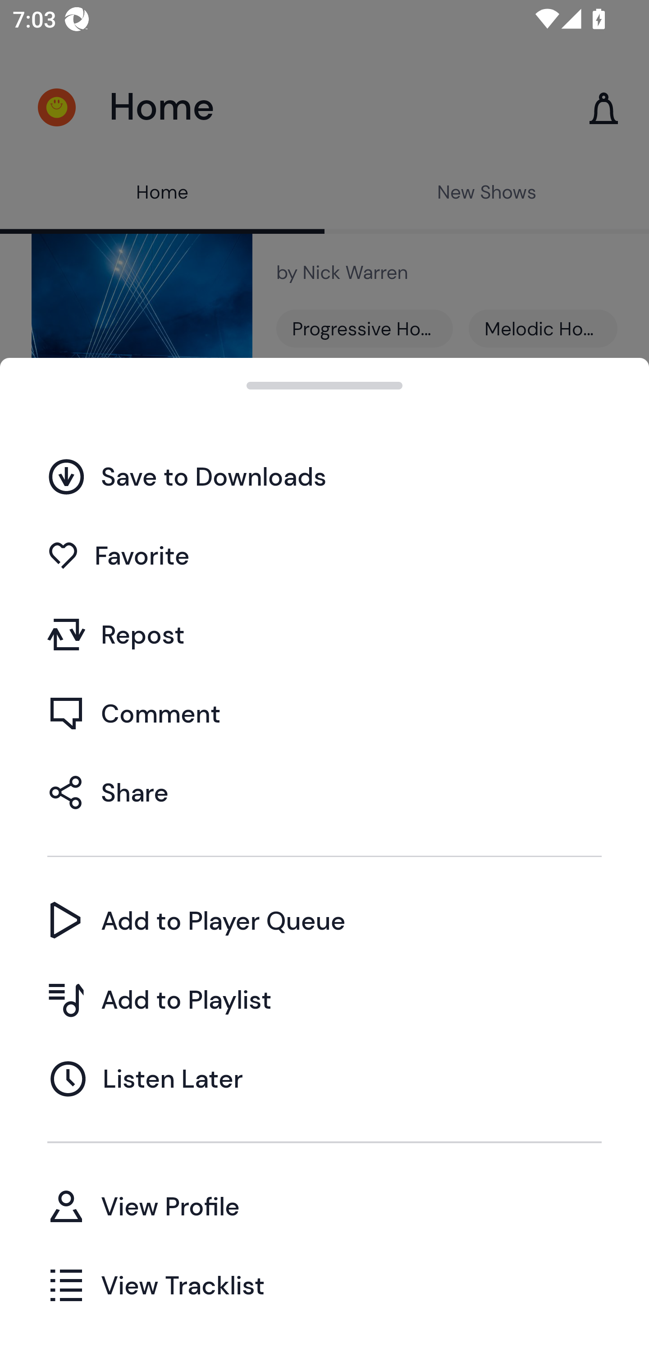 The width and height of the screenshot is (649, 1372). I want to click on Comment, so click(324, 713).